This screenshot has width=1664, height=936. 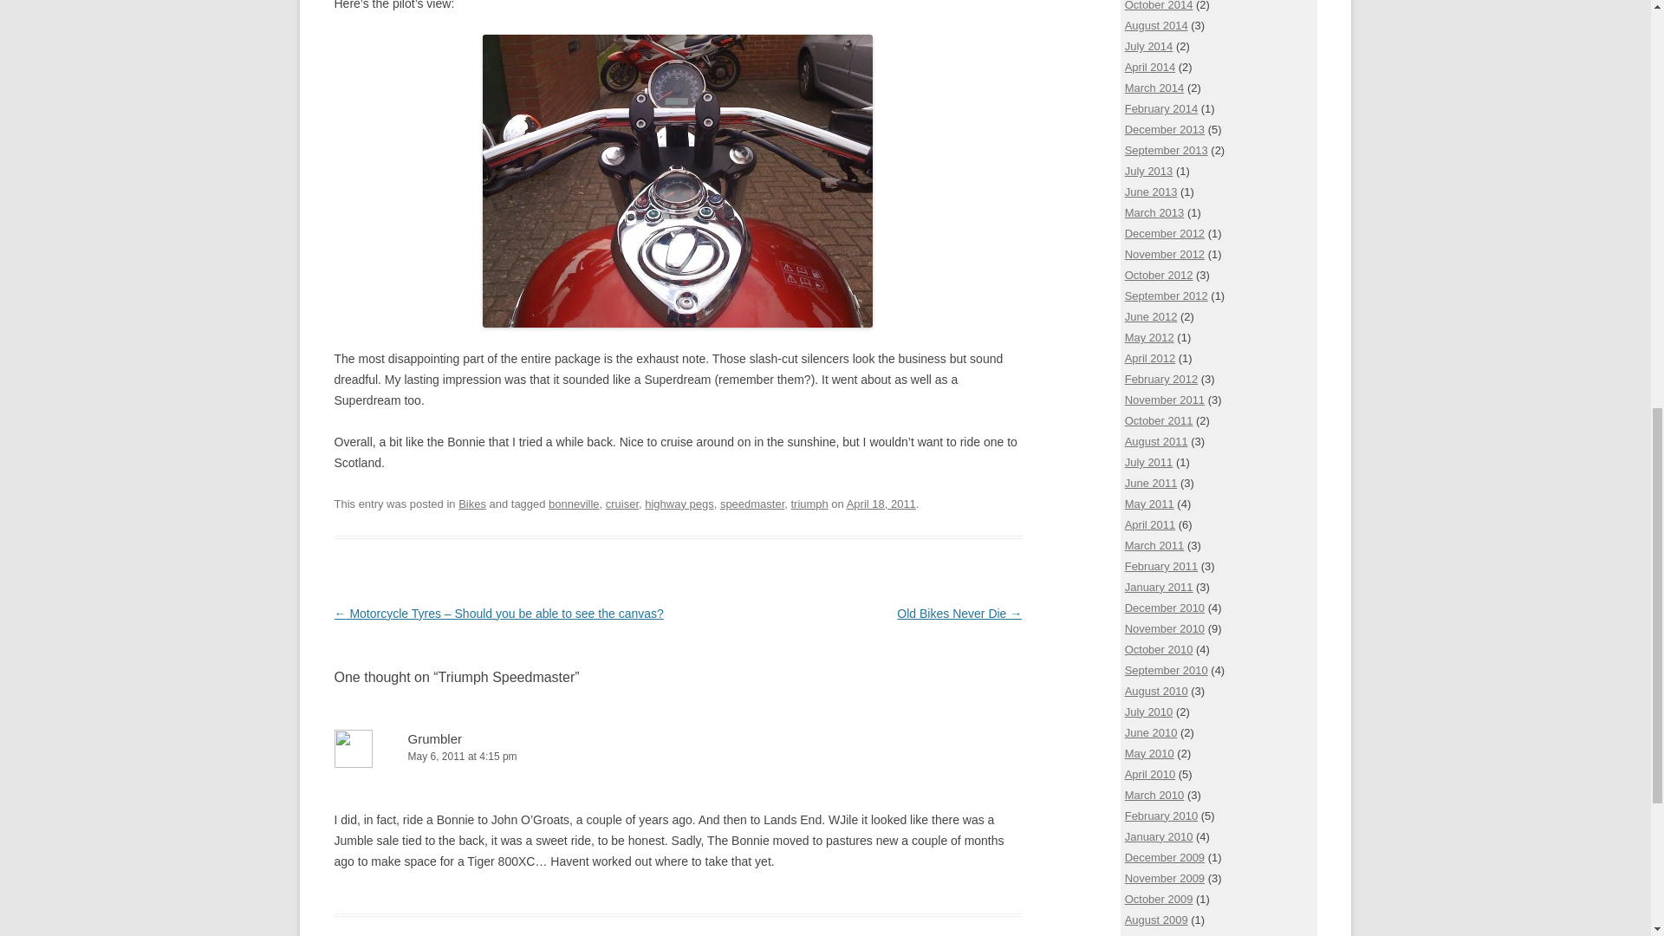 I want to click on bonneville, so click(x=574, y=503).